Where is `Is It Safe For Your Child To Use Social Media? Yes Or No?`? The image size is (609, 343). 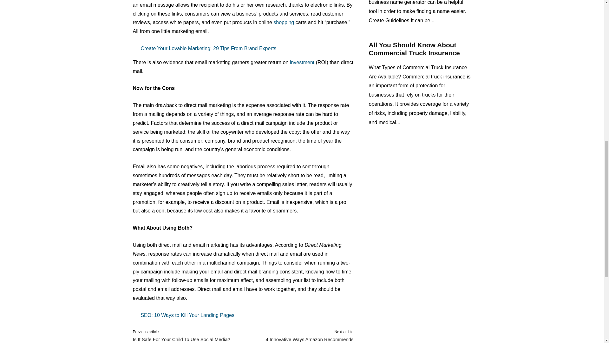
Is It Safe For Your Child To Use Social Media? Yes Or No? is located at coordinates (181, 340).